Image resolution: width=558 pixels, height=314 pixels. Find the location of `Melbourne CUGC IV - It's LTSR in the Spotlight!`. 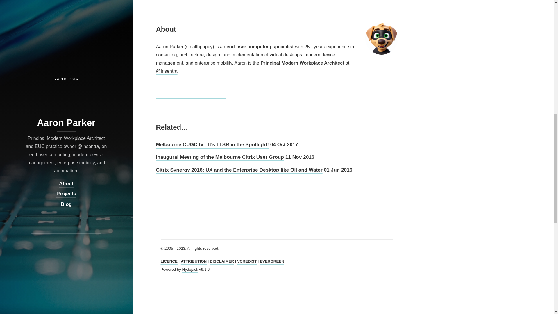

Melbourne CUGC IV - It's LTSR in the Spotlight! is located at coordinates (212, 144).